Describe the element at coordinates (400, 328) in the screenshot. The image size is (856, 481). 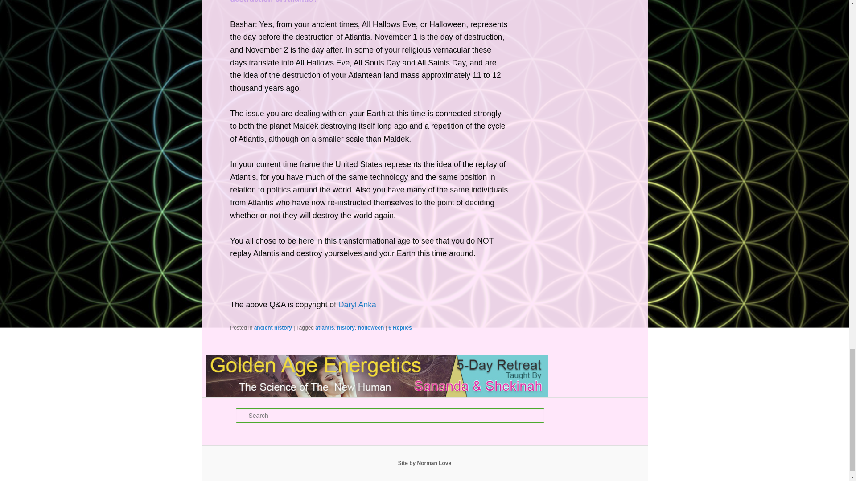
I see `6 Replies` at that location.